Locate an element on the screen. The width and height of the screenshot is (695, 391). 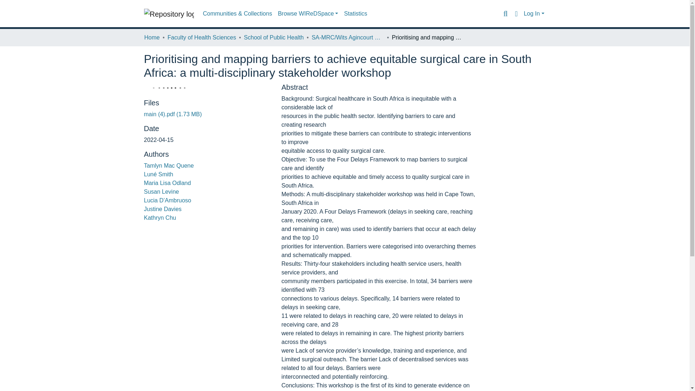
Home is located at coordinates (152, 37).